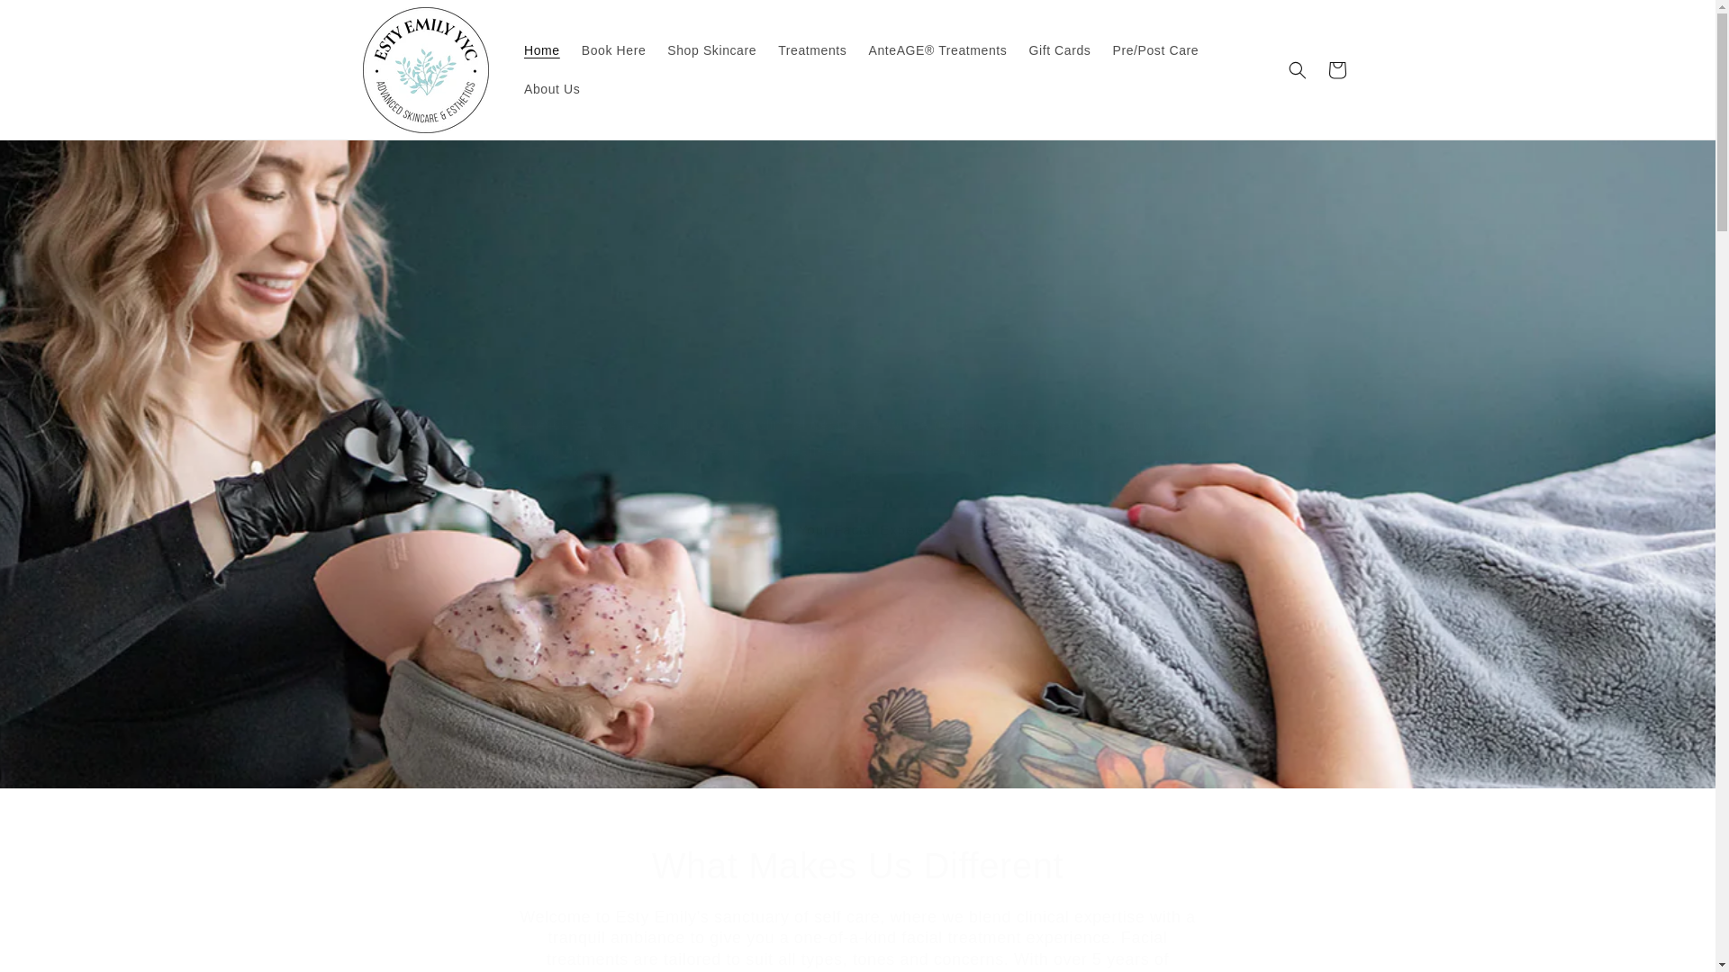  Describe the element at coordinates (857, 530) in the screenshot. I see `Book Your Facial Experience` at that location.